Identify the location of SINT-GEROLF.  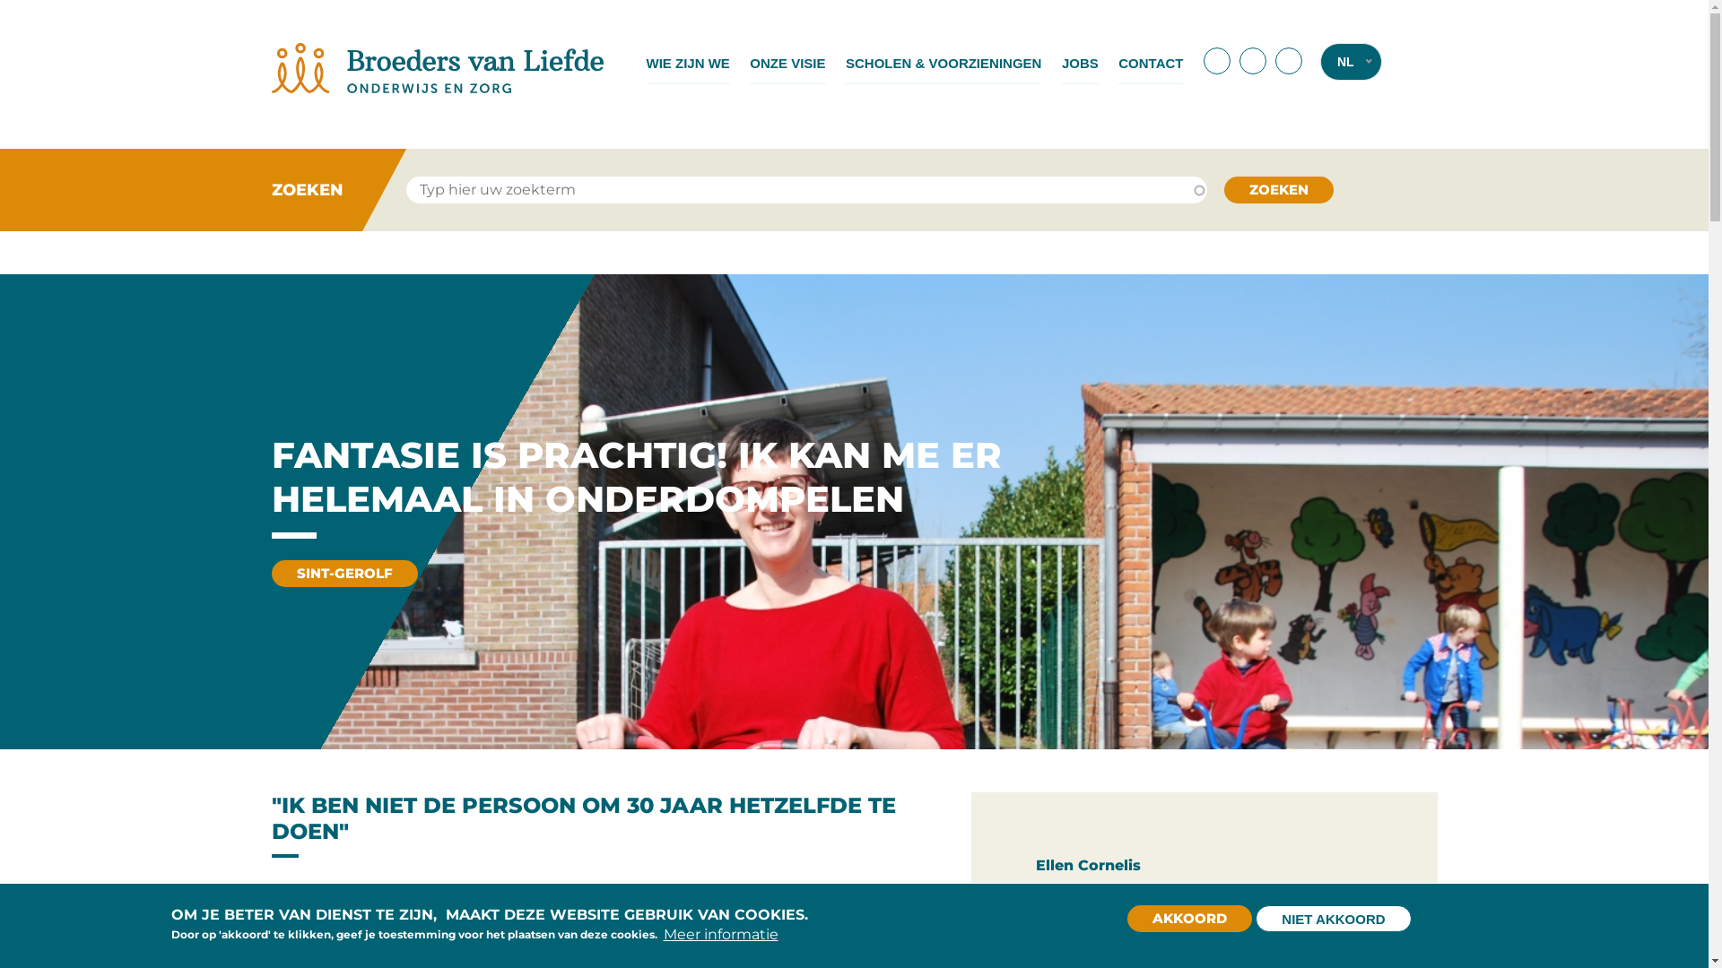
(344, 572).